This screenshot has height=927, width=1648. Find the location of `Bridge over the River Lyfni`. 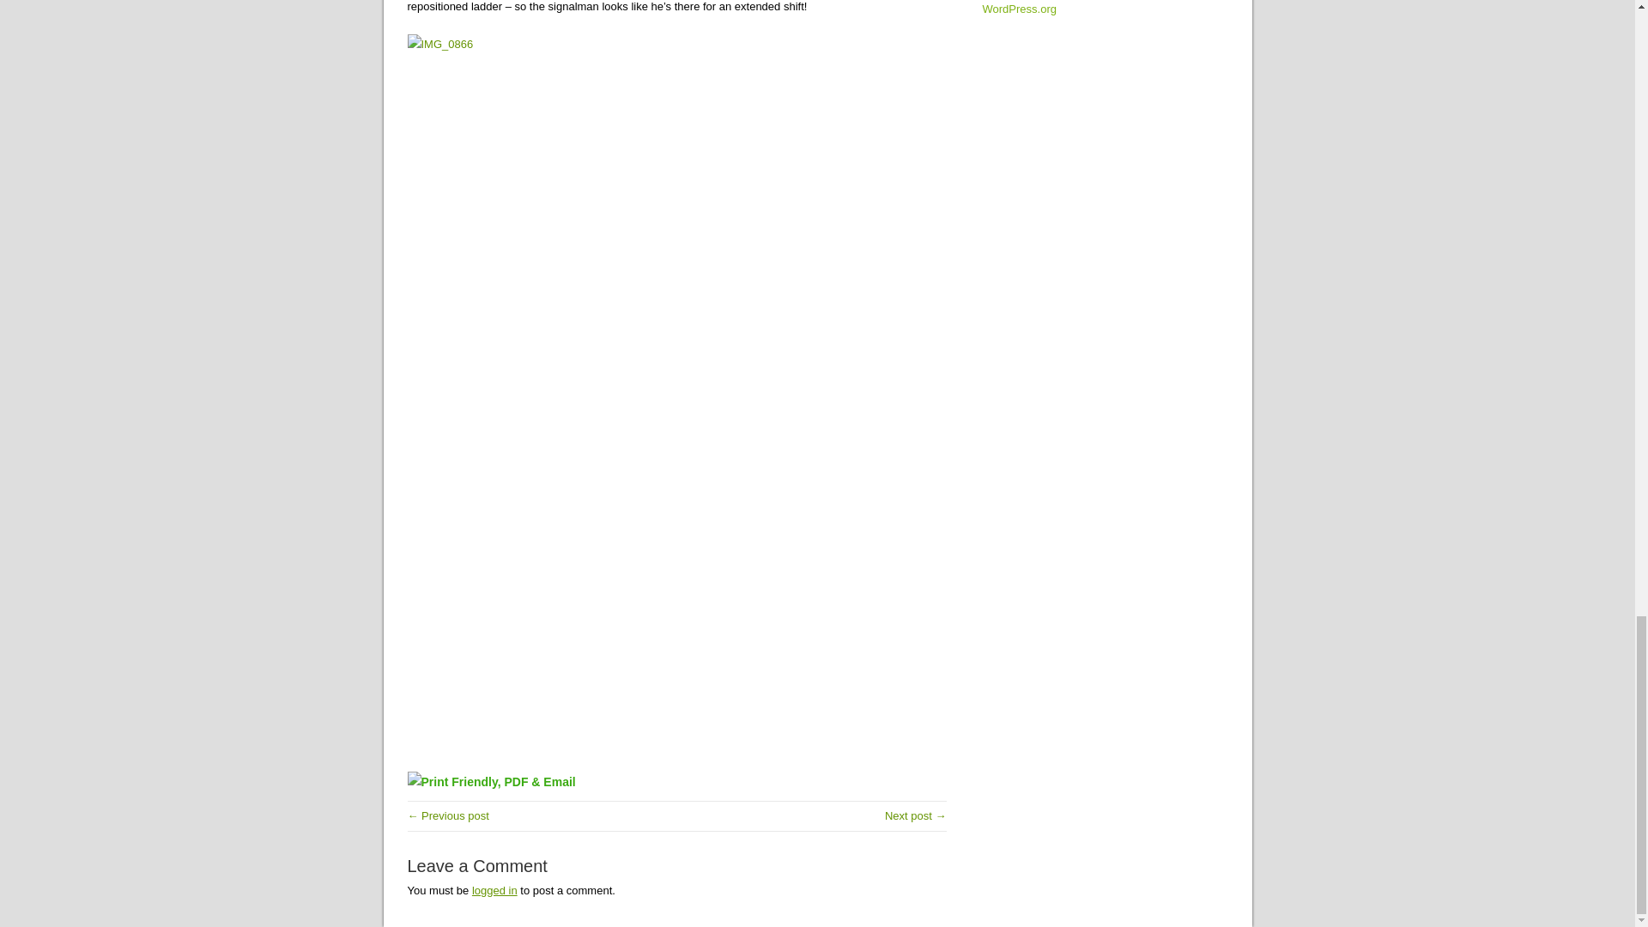

Bridge over the River Lyfni is located at coordinates (447, 815).